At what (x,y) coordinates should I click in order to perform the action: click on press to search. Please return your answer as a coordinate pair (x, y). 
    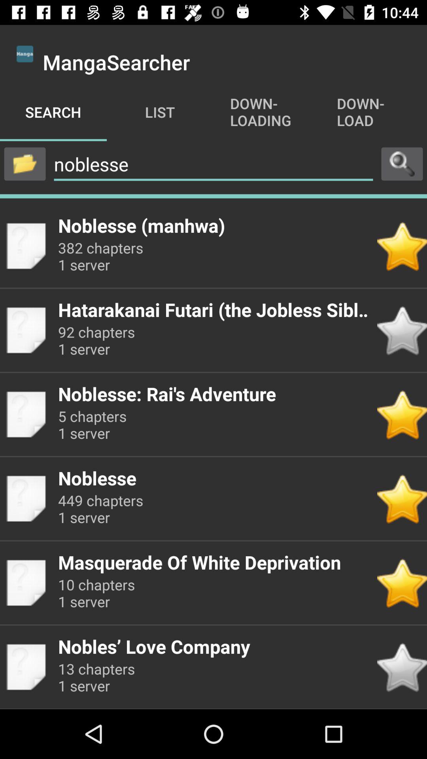
    Looking at the image, I should click on (402, 164).